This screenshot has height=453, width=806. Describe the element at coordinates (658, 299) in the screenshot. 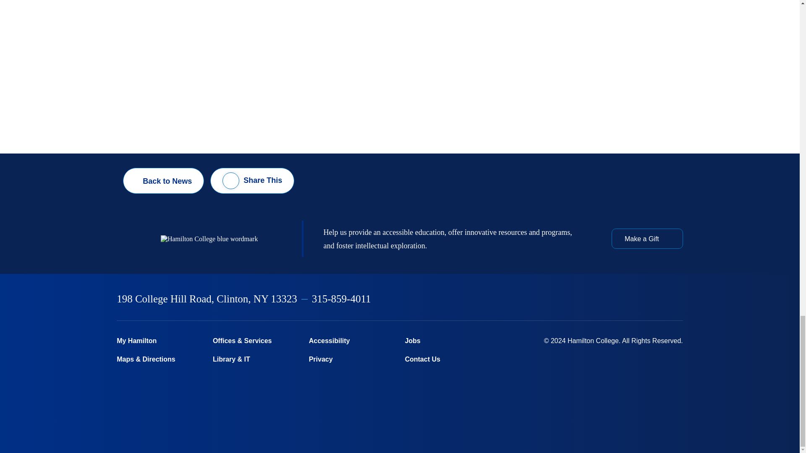

I see `Youtube` at that location.